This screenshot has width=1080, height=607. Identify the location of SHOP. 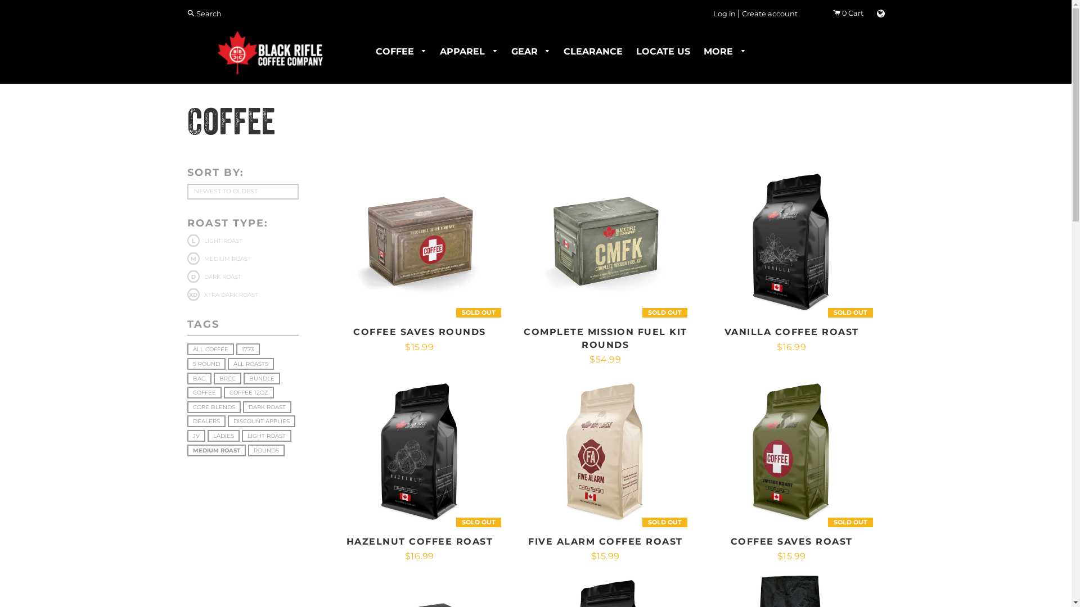
(420, 236).